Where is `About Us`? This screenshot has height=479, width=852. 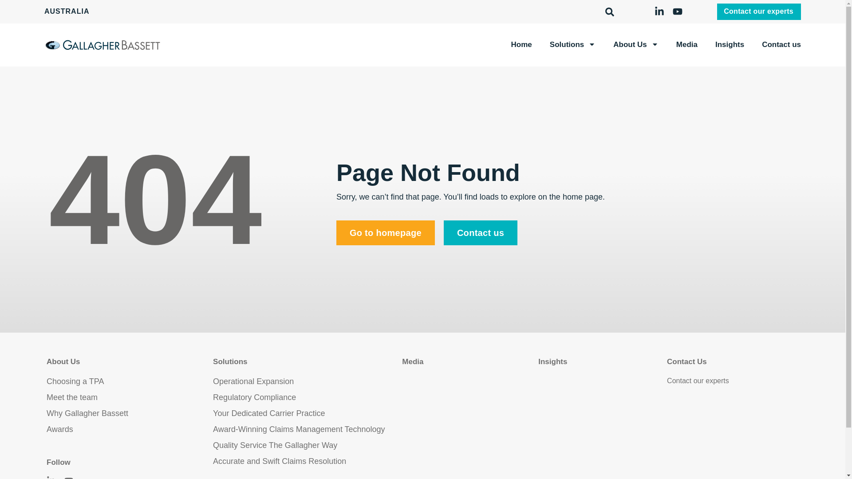
About Us is located at coordinates (636, 45).